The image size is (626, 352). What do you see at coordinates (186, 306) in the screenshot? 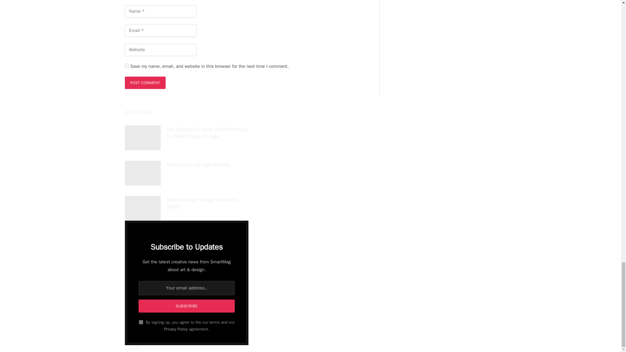
I see `Subscribe` at bounding box center [186, 306].